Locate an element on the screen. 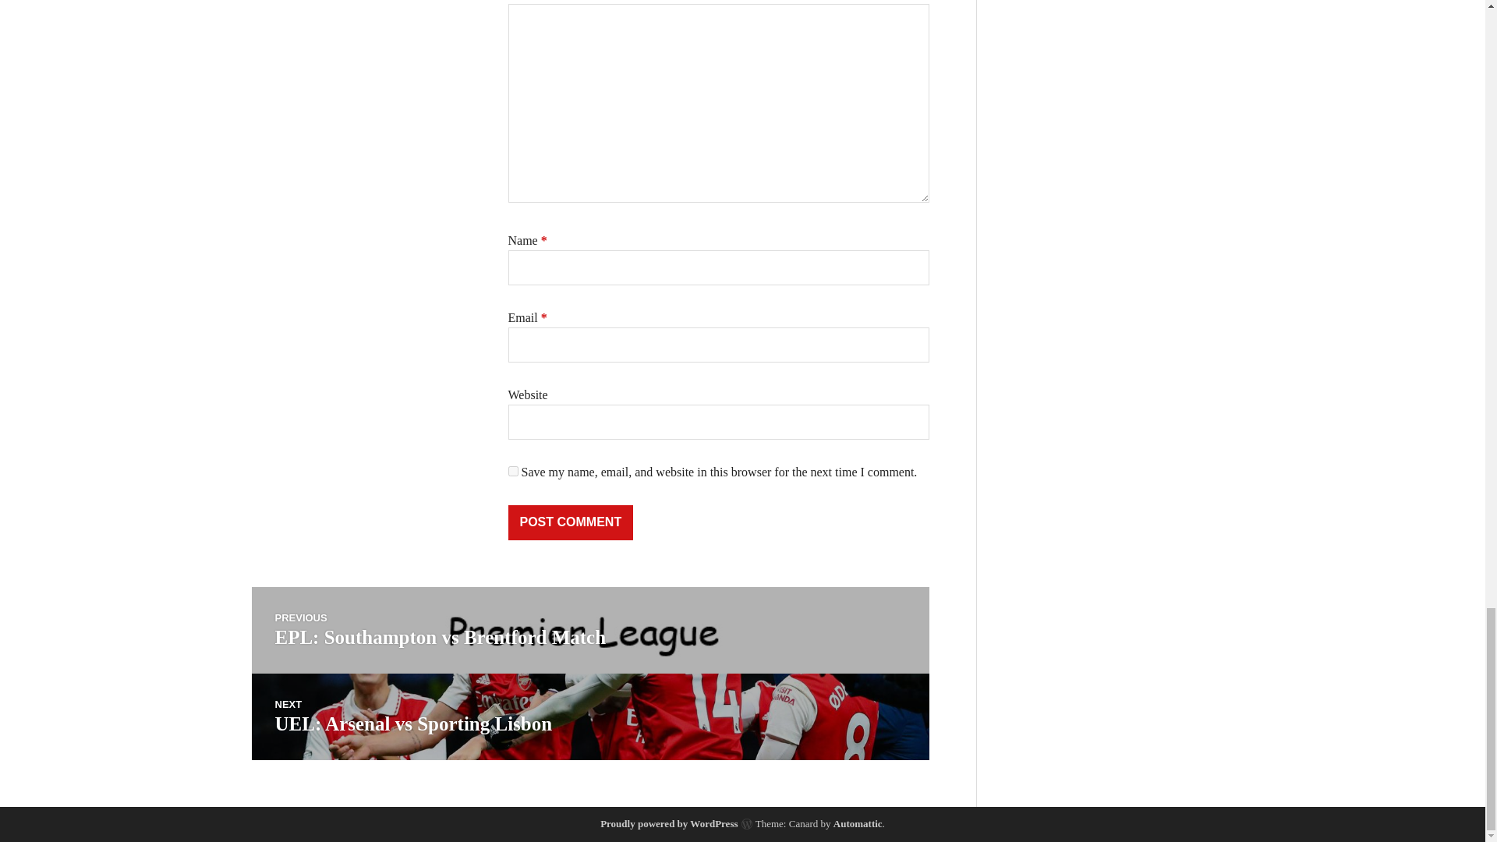  yes is located at coordinates (571, 522).